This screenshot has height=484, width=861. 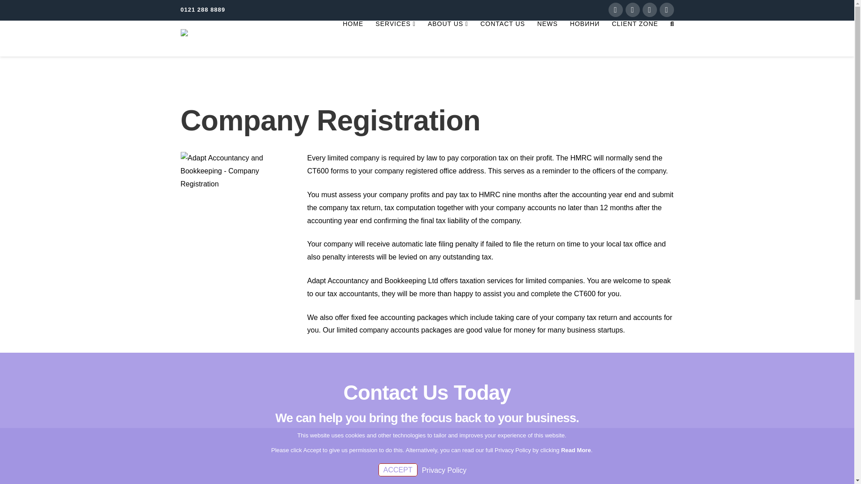 I want to click on HOME, so click(x=352, y=39).